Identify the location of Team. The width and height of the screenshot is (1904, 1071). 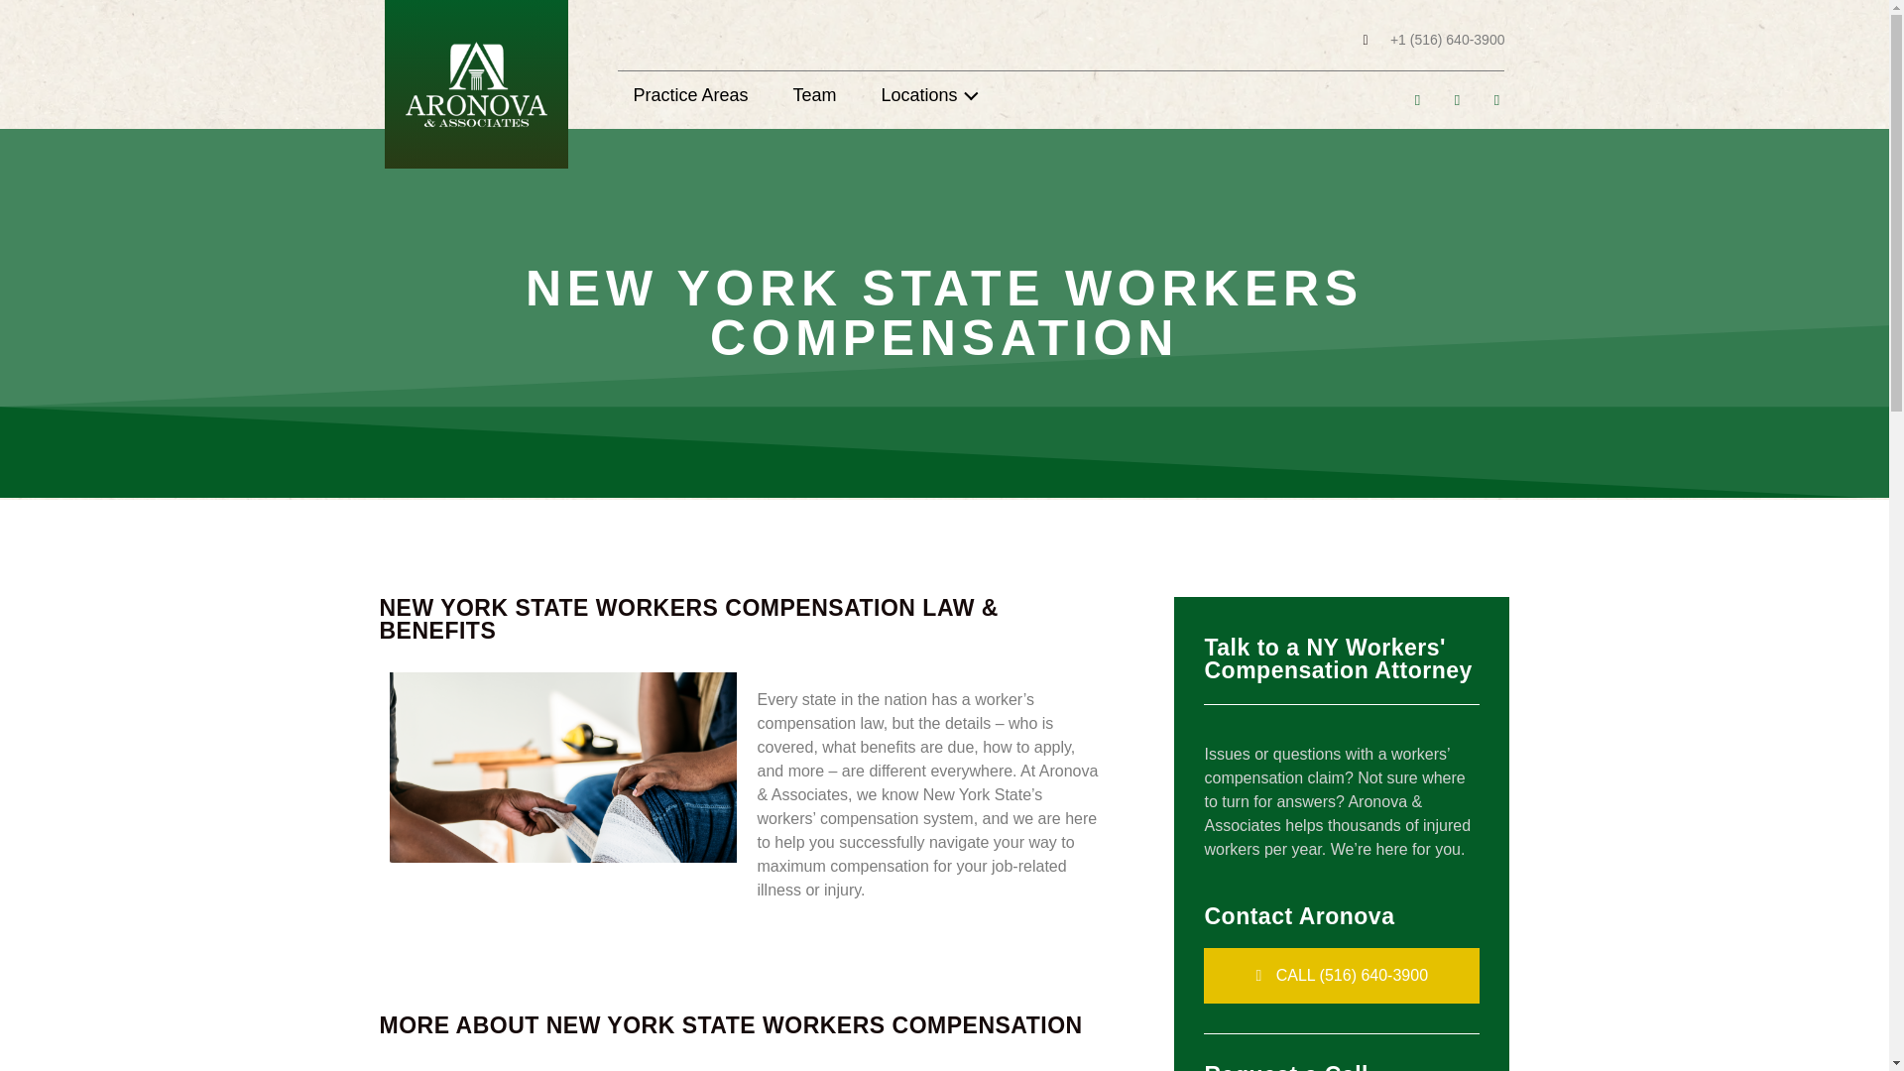
(815, 95).